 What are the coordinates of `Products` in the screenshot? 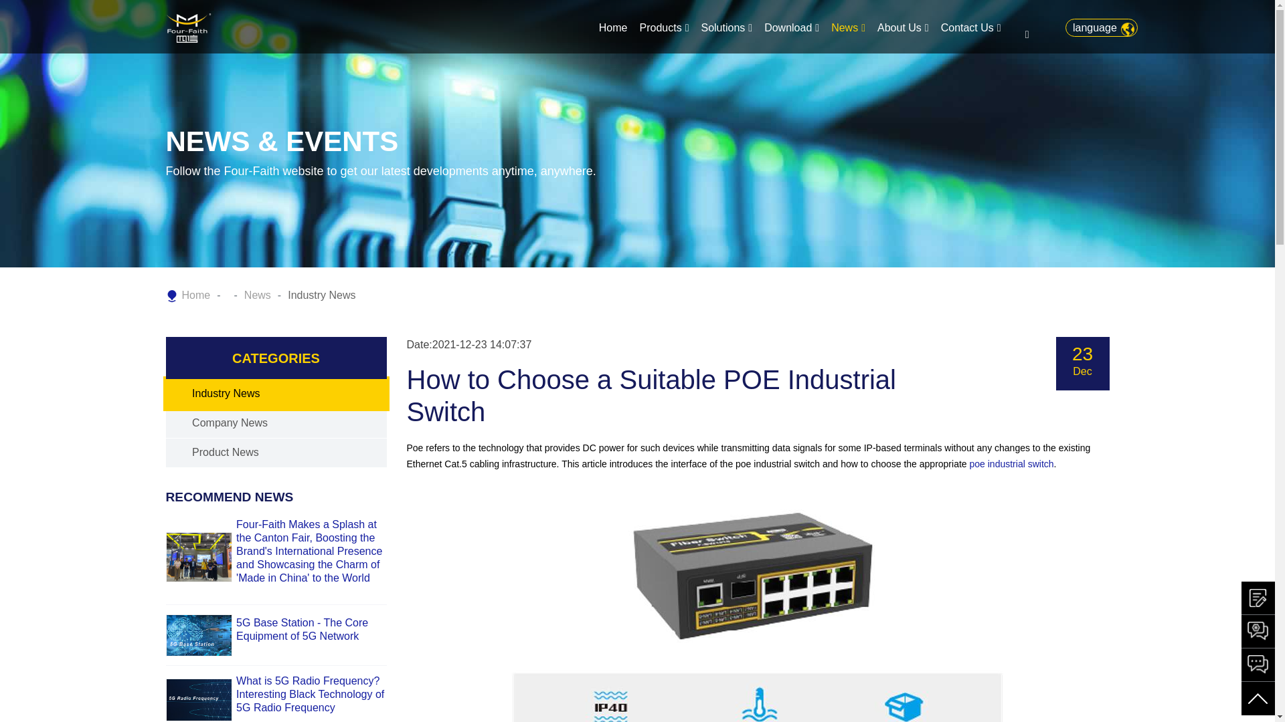 It's located at (664, 28).